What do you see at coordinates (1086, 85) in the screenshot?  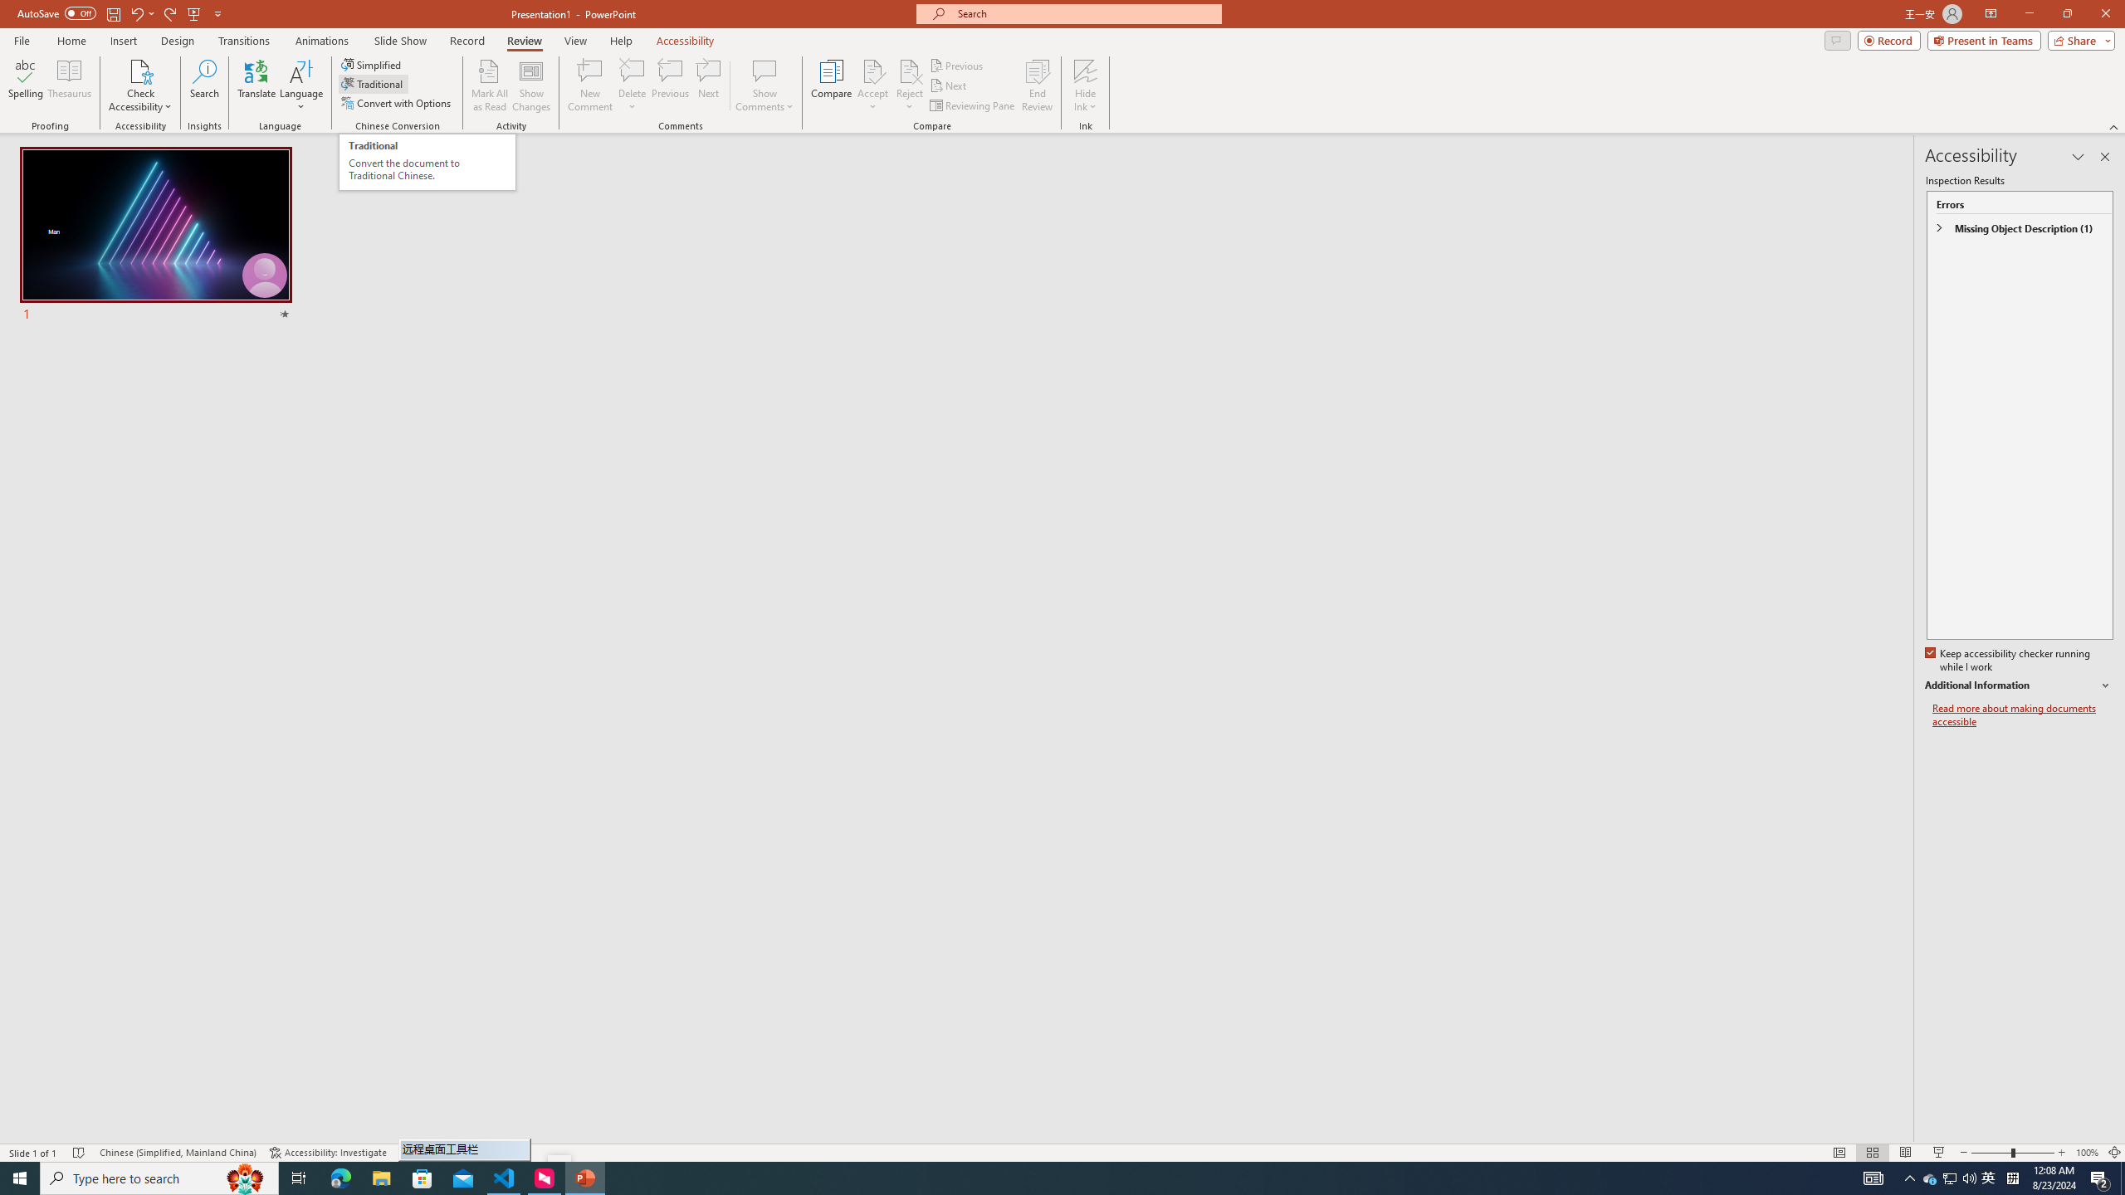 I see `Hide Ink` at bounding box center [1086, 85].